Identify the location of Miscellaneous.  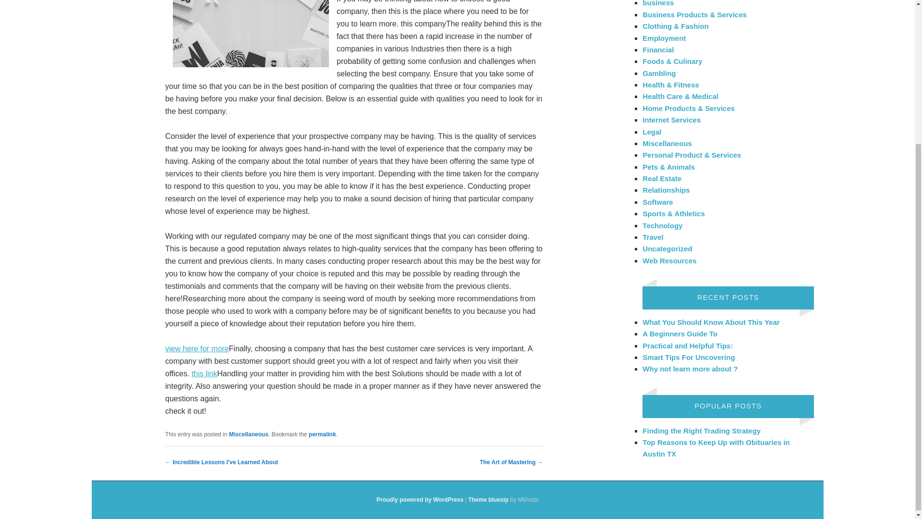
(667, 143).